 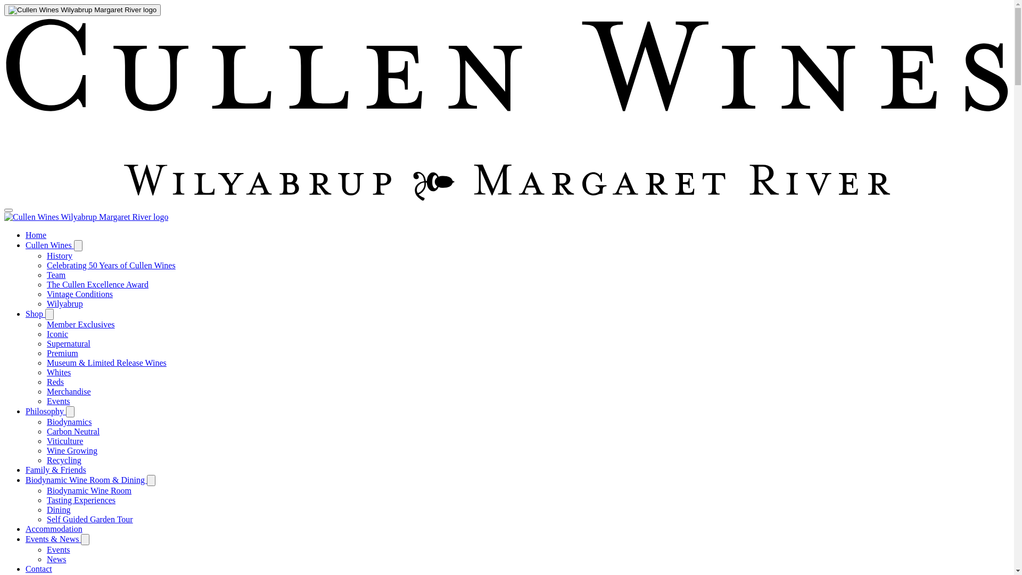 What do you see at coordinates (54, 529) in the screenshot?
I see `Accommodation` at bounding box center [54, 529].